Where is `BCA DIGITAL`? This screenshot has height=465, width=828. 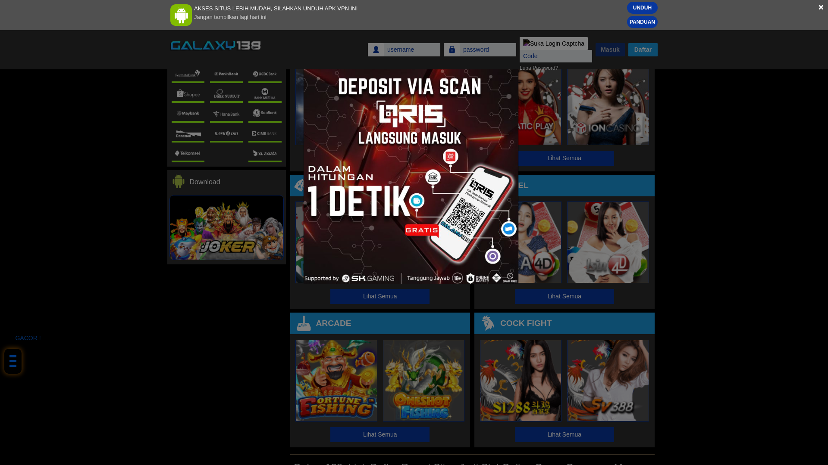 BCA DIGITAL is located at coordinates (265, 1).